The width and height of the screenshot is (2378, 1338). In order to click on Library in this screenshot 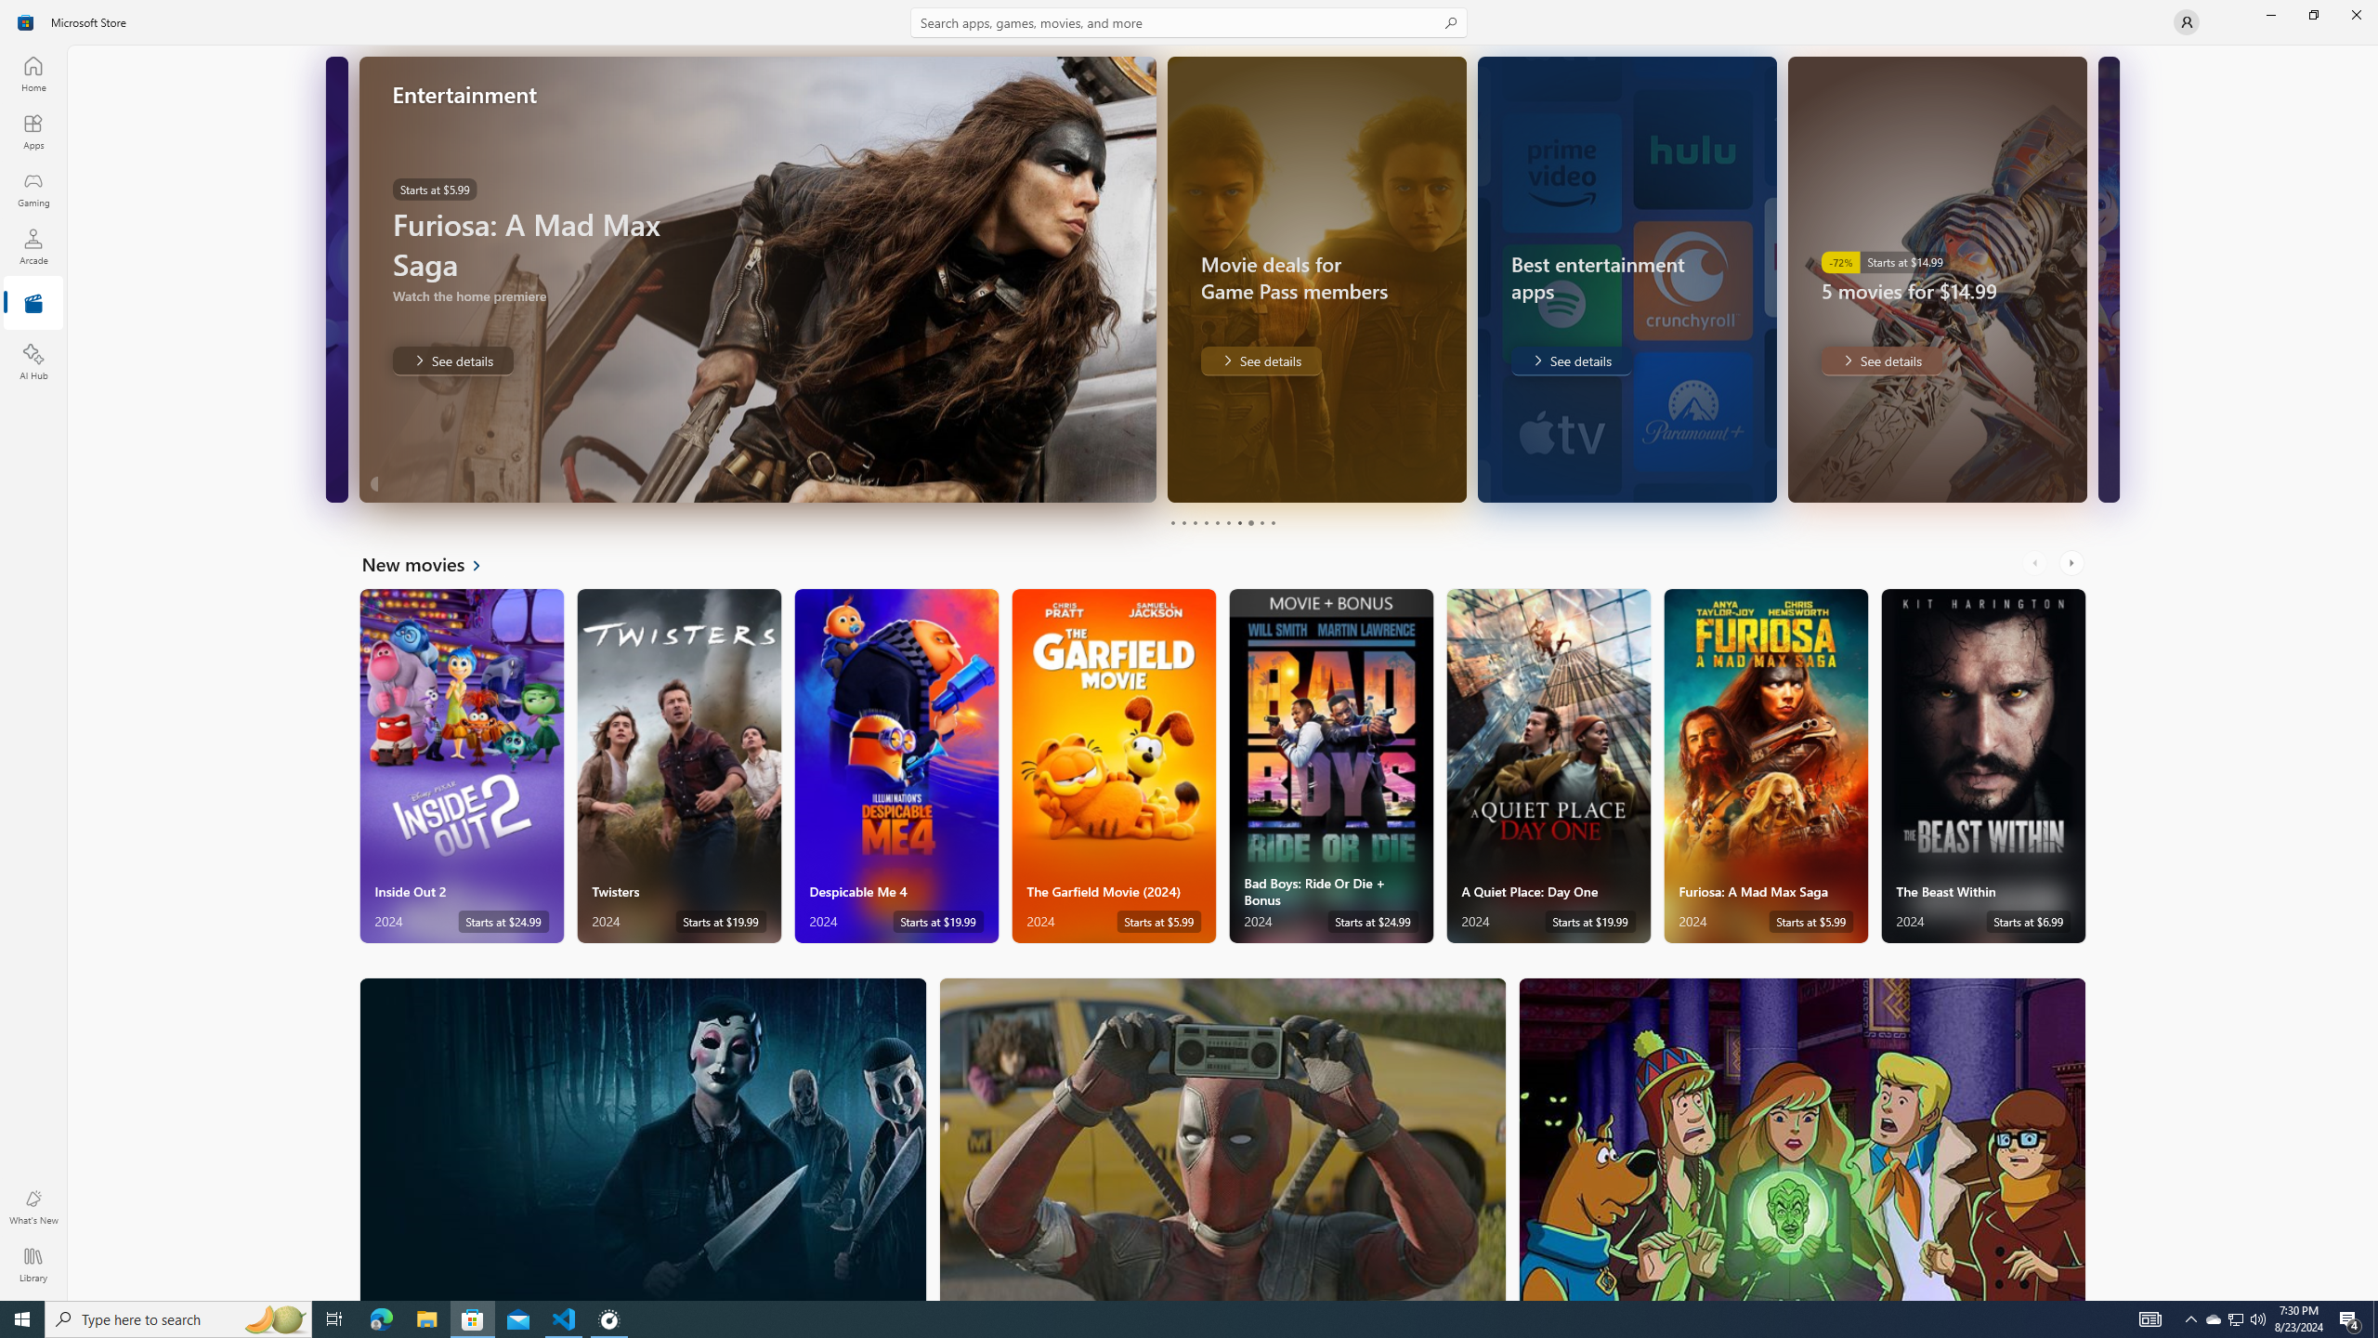, I will do `click(33, 1265)`.